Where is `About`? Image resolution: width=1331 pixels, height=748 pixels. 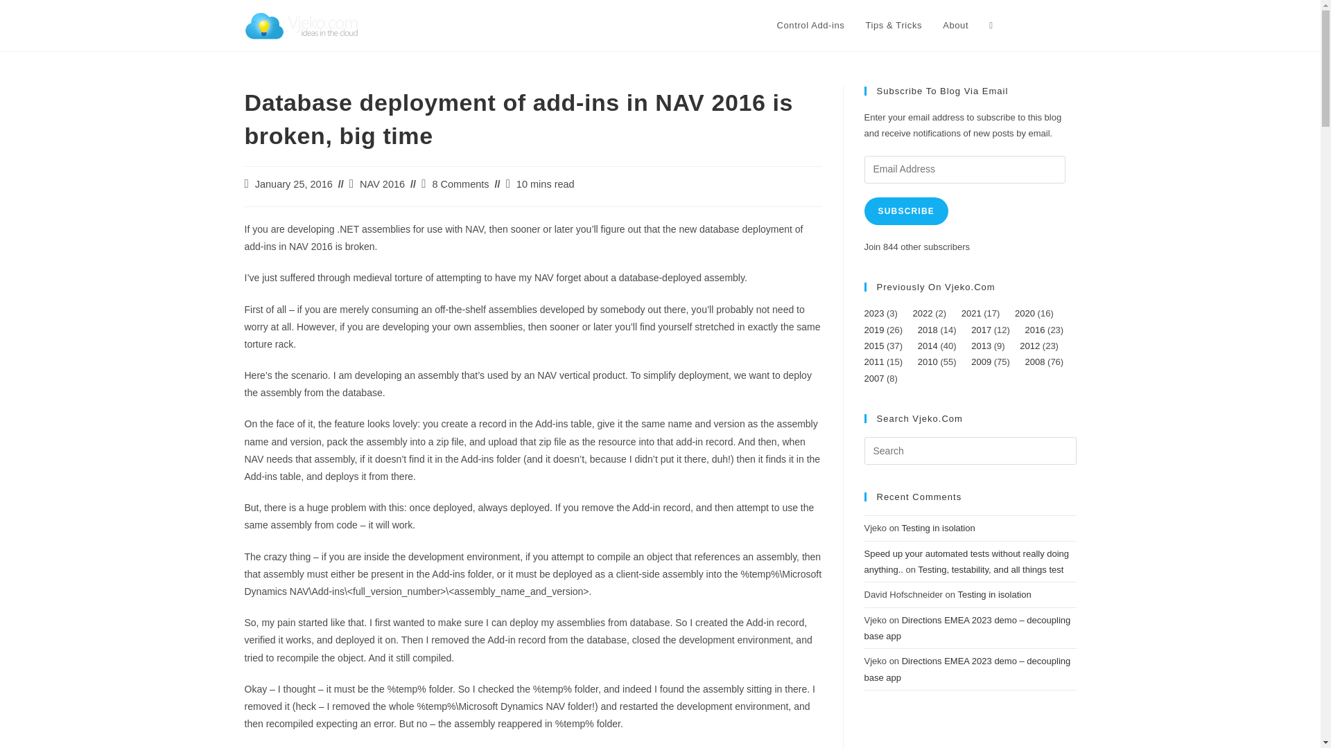
About is located at coordinates (955, 26).